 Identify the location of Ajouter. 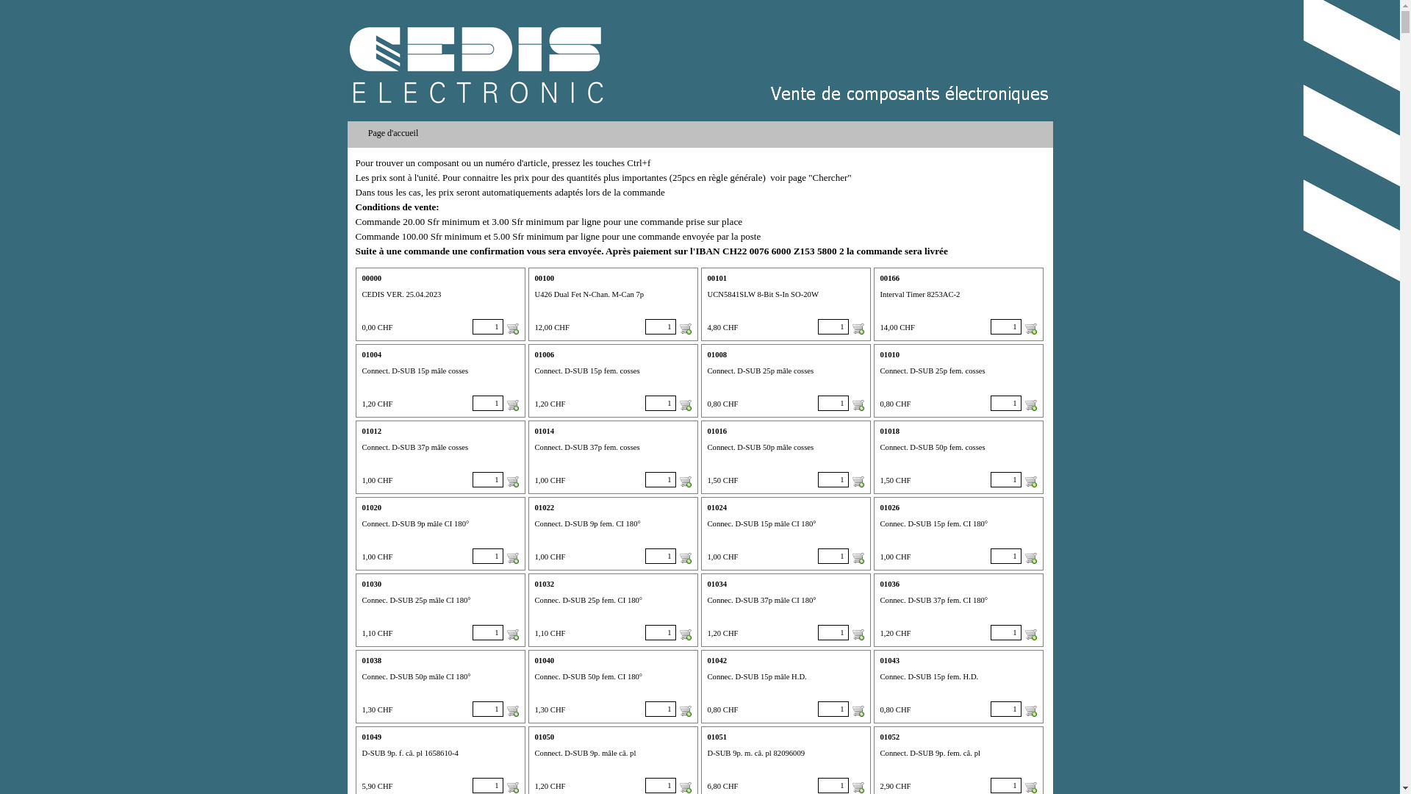
(685, 482).